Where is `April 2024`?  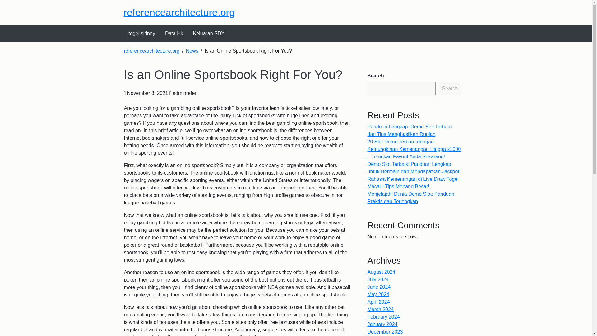
April 2024 is located at coordinates (379, 302).